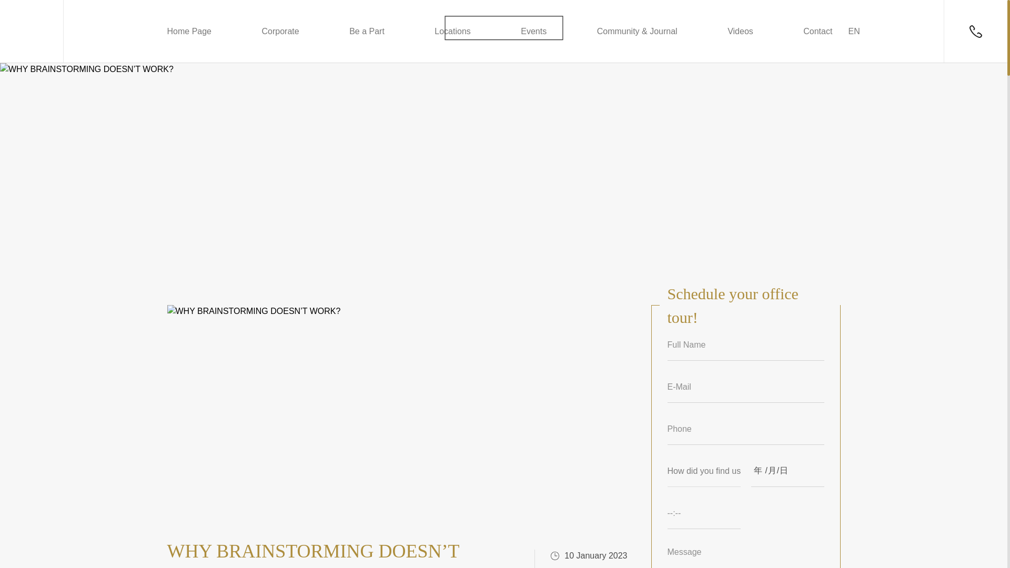  What do you see at coordinates (853, 32) in the screenshot?
I see `EN` at bounding box center [853, 32].